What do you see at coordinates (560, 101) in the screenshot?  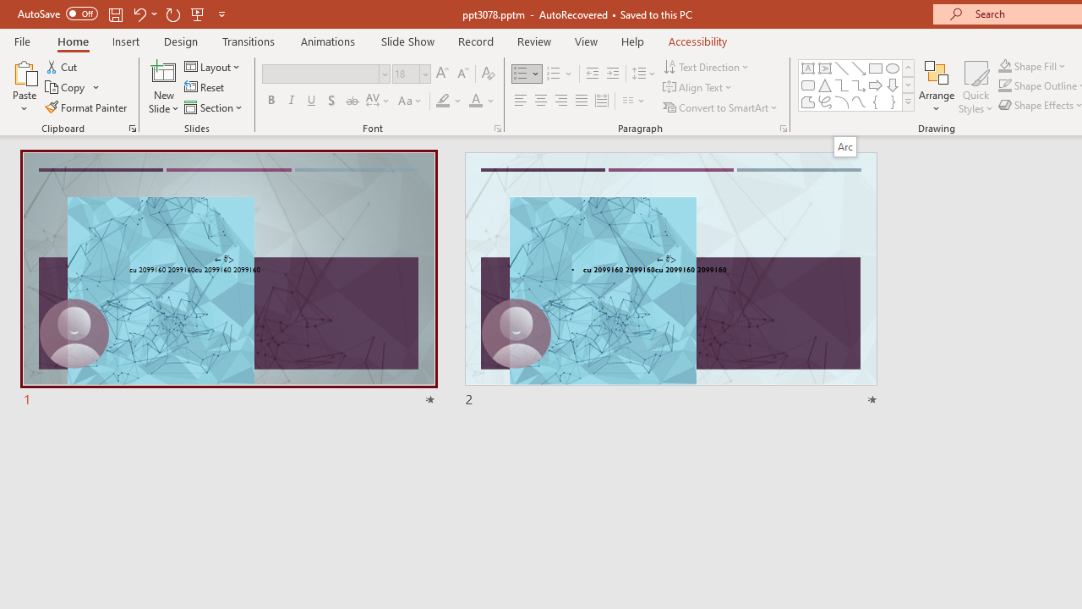 I see `Align Right` at bounding box center [560, 101].